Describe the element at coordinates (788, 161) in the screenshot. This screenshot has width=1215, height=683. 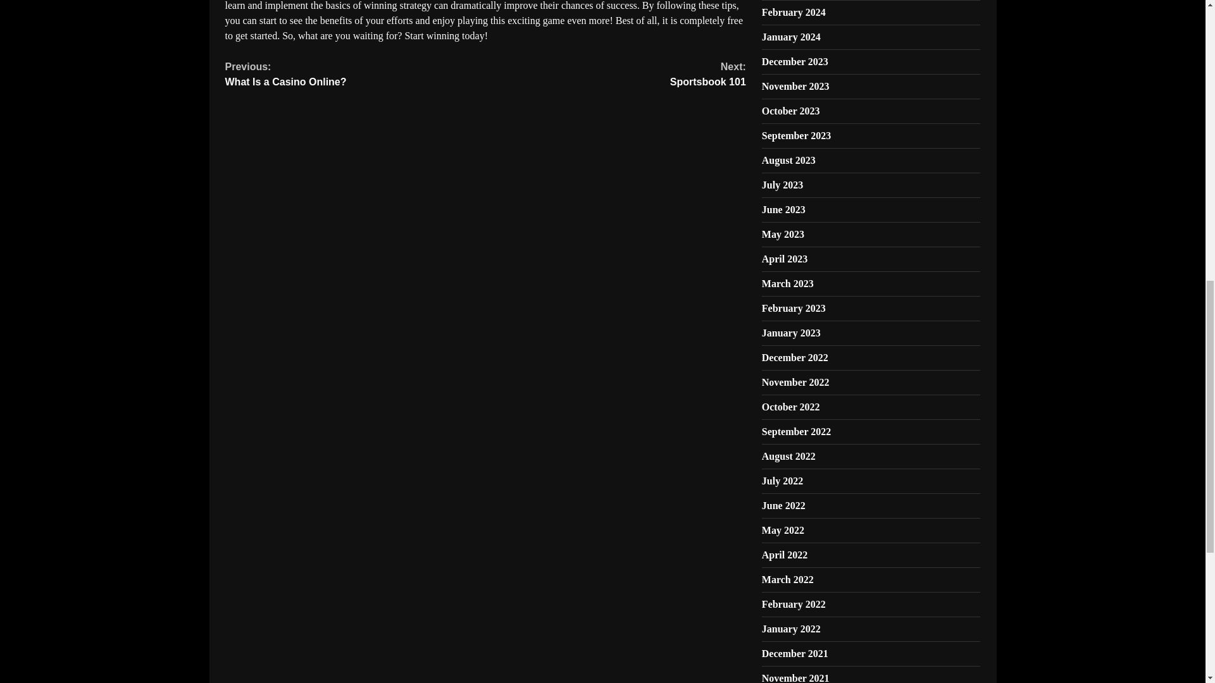
I see `August 2023` at that location.